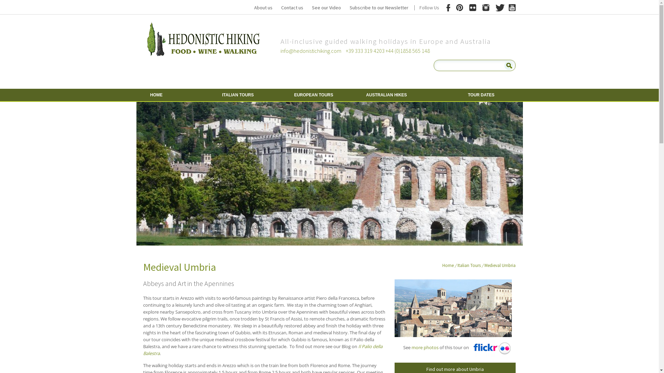 This screenshot has height=373, width=664. Describe the element at coordinates (247, 95) in the screenshot. I see `ITALIAN TOURS` at that location.